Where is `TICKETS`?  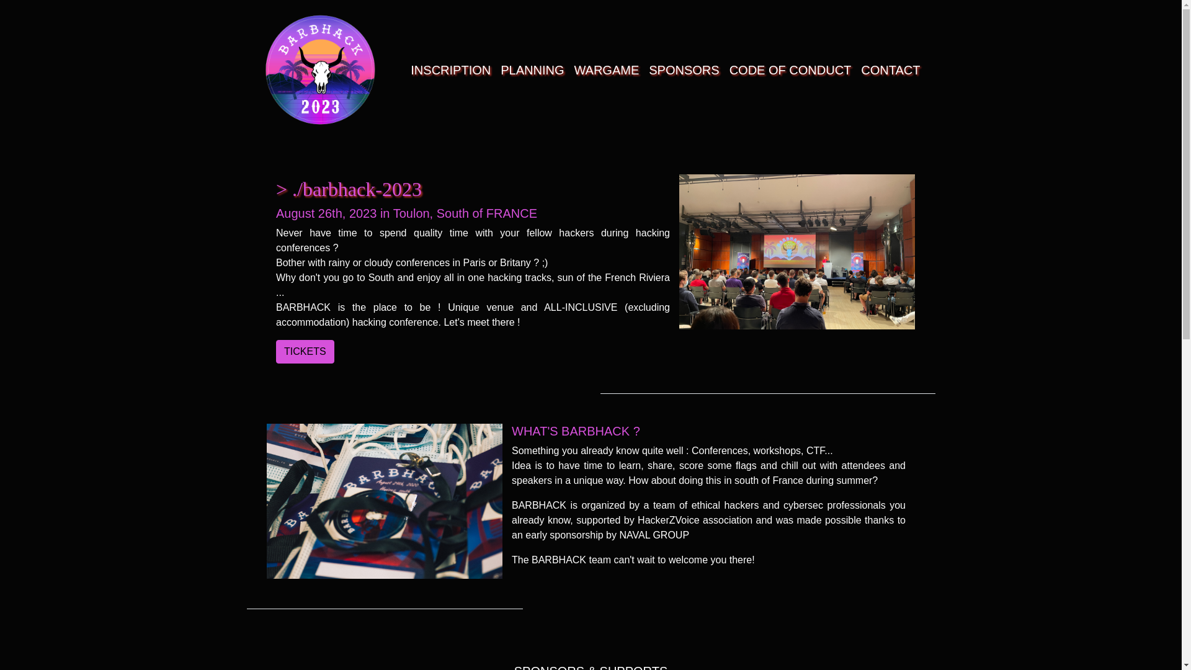
TICKETS is located at coordinates (305, 351).